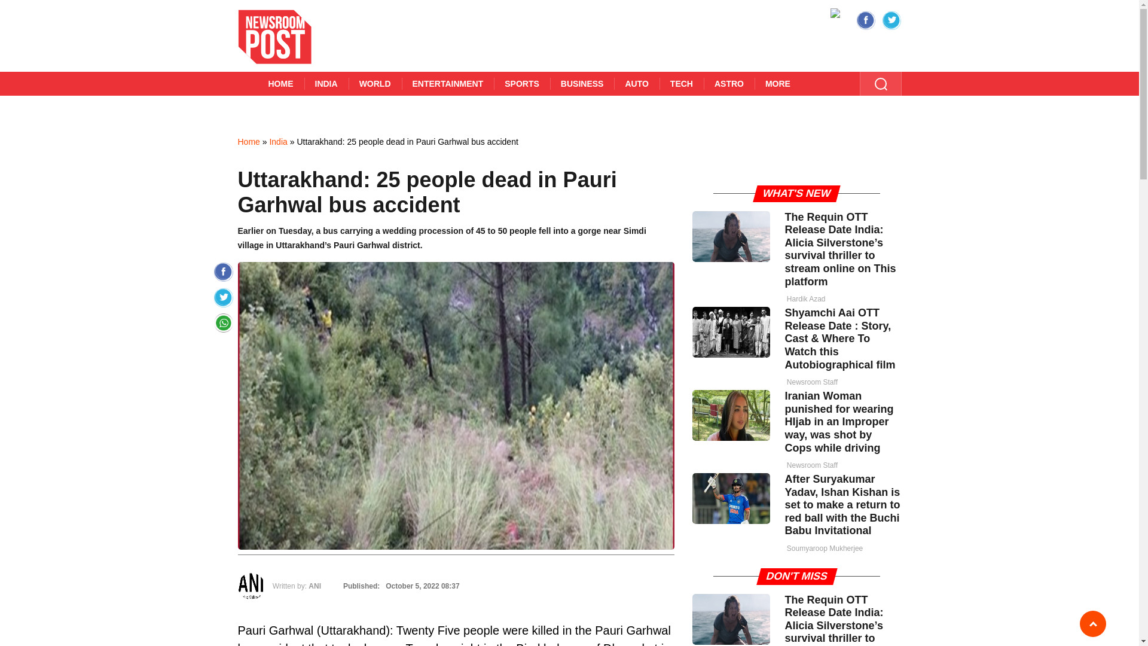 Image resolution: width=1148 pixels, height=646 pixels. Describe the element at coordinates (399, 586) in the screenshot. I see `Published:   October 5, 2022 08:37` at that location.